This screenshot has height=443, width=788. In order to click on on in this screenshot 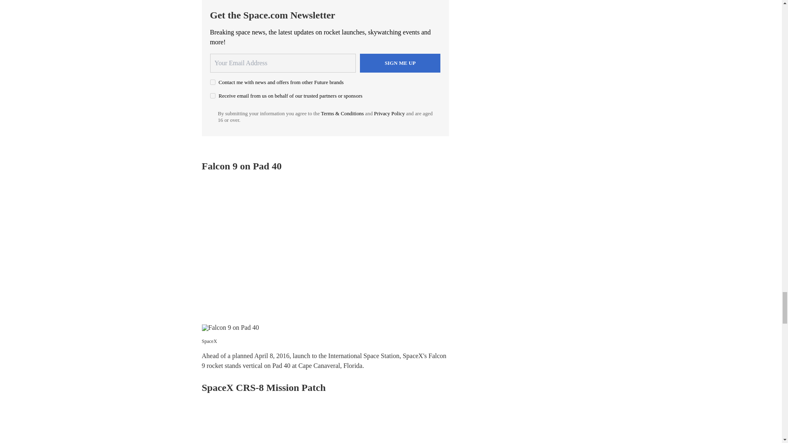, I will do `click(213, 82)`.